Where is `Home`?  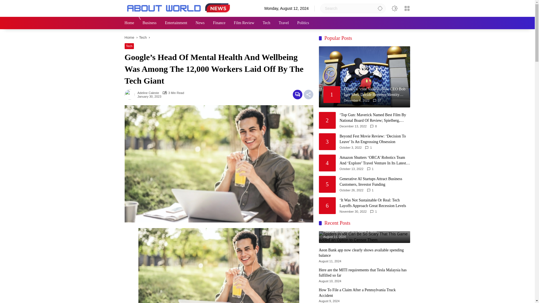
Home is located at coordinates (129, 38).